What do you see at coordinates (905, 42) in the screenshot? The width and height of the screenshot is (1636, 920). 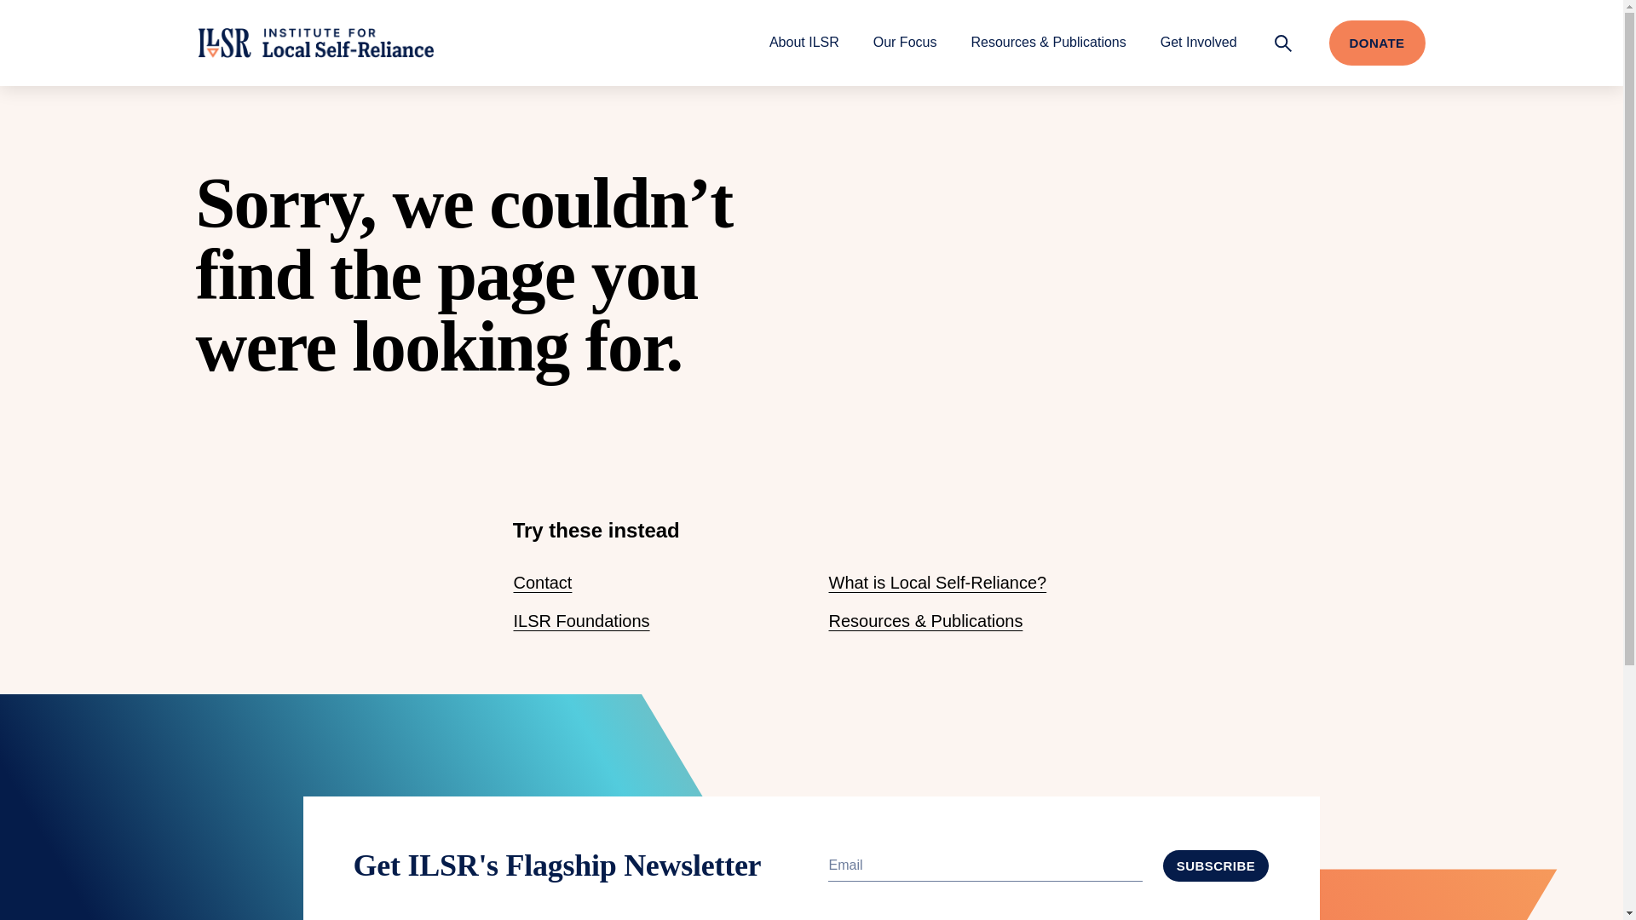 I see `Our Focus` at bounding box center [905, 42].